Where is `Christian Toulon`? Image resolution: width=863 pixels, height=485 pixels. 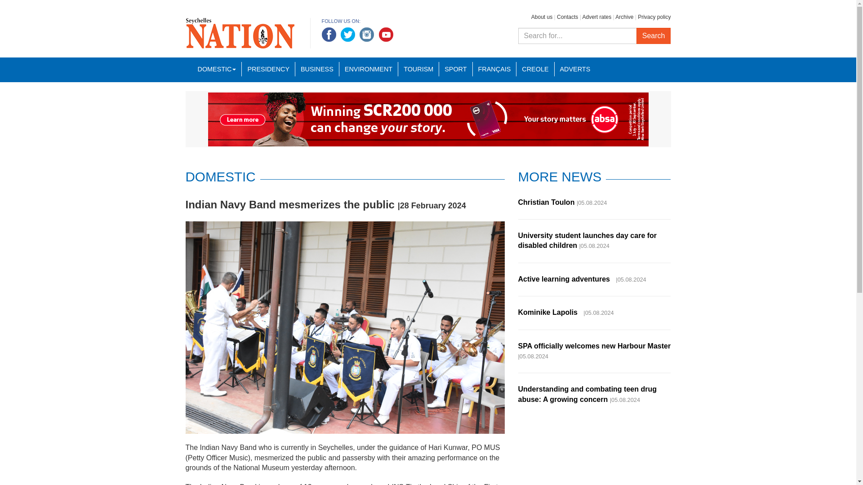 Christian Toulon is located at coordinates (546, 202).